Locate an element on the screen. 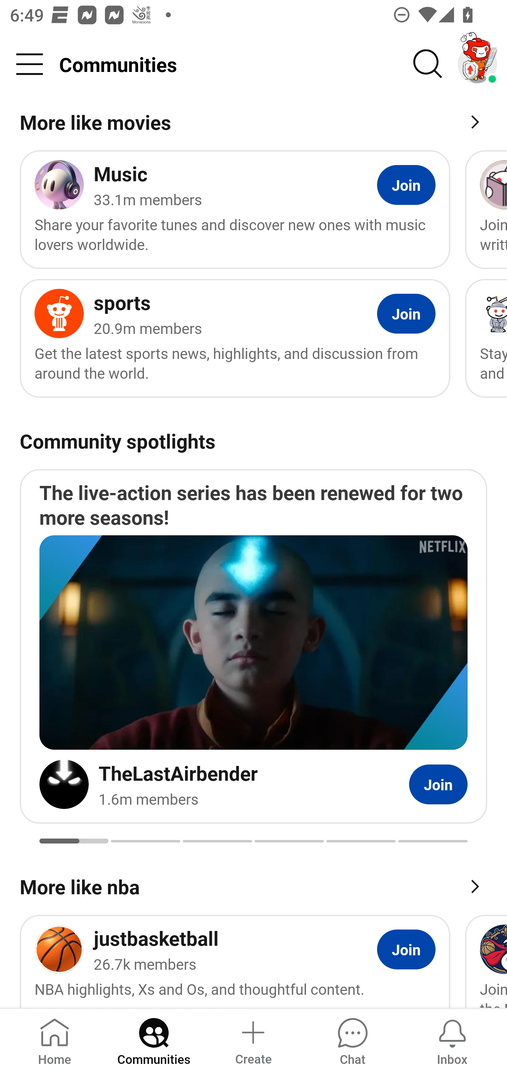 The width and height of the screenshot is (507, 1072). More like movies View more is located at coordinates (254, 124).